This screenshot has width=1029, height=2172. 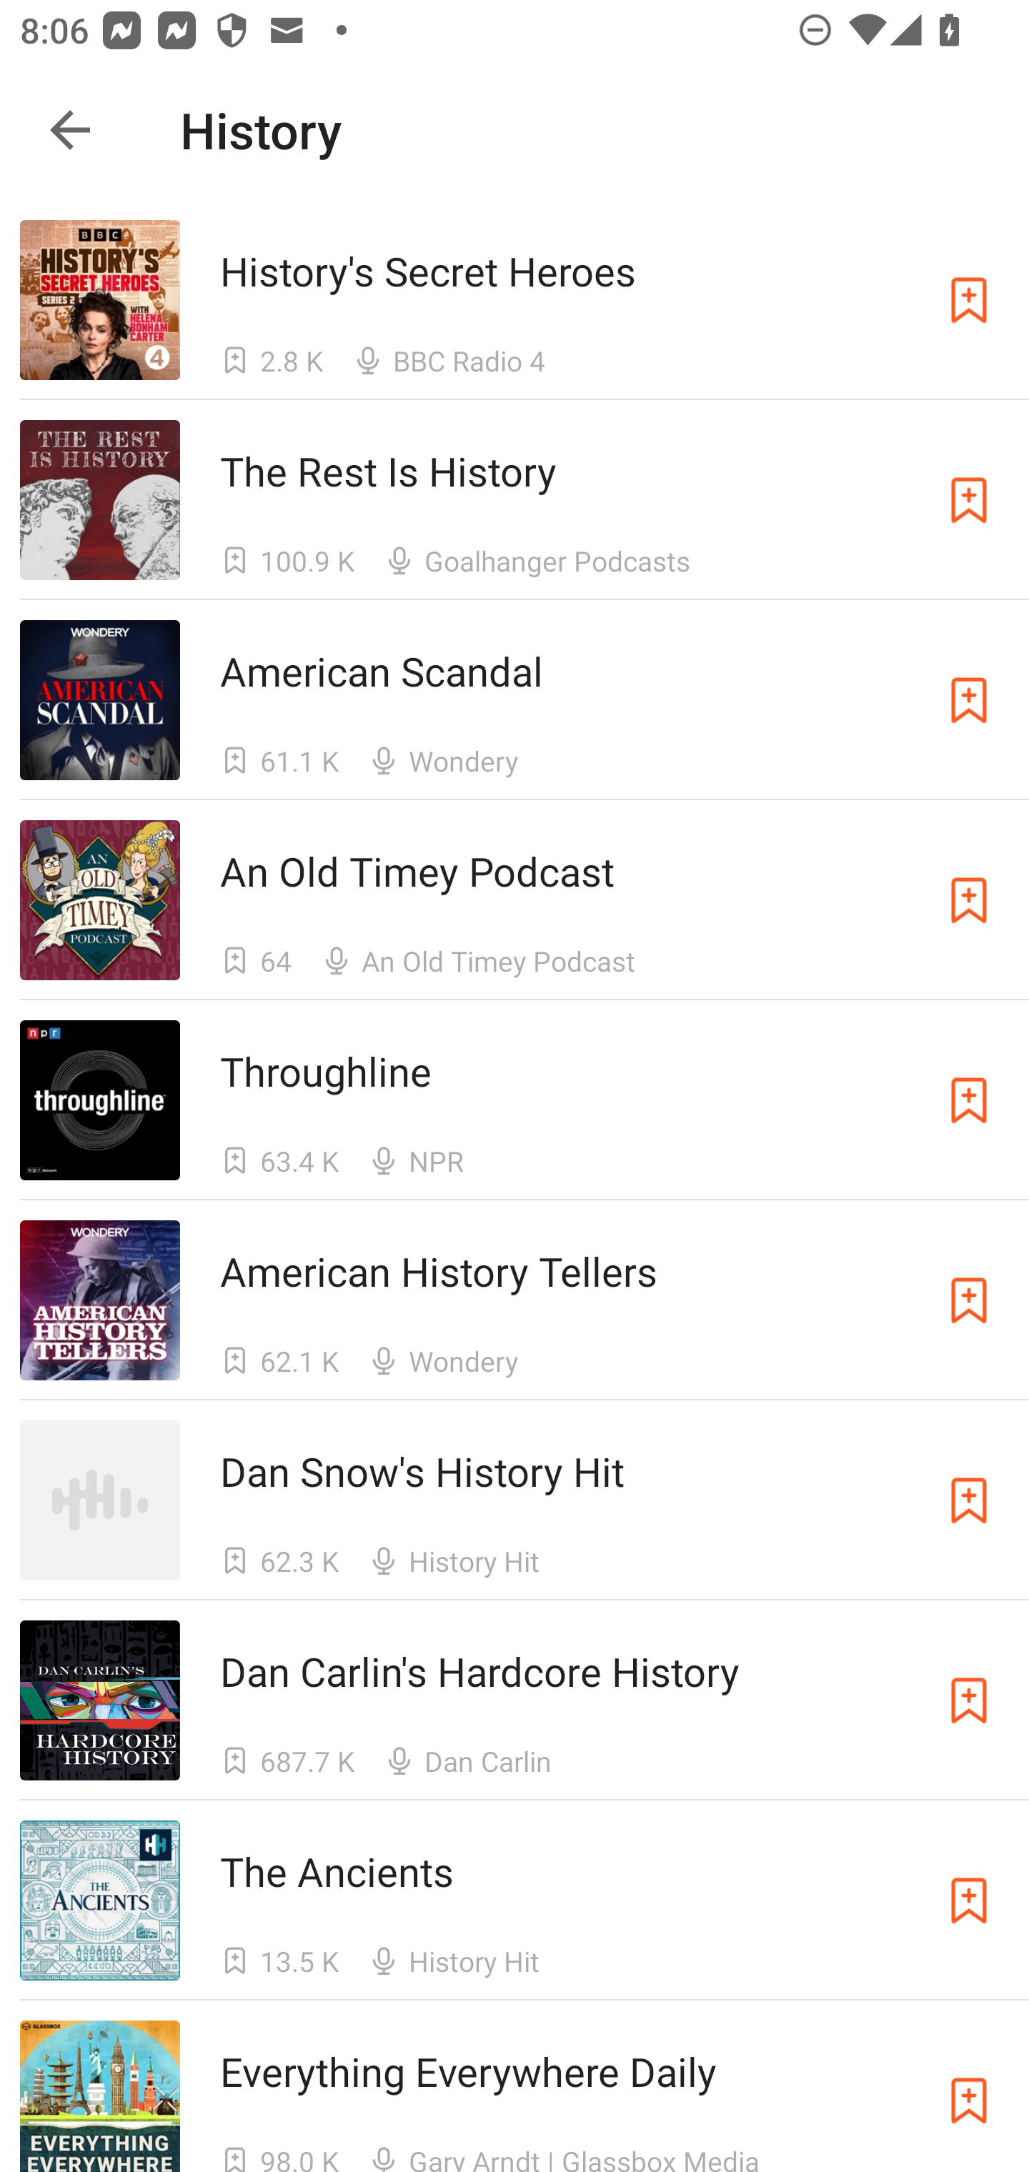 I want to click on Subscribe, so click(x=969, y=300).